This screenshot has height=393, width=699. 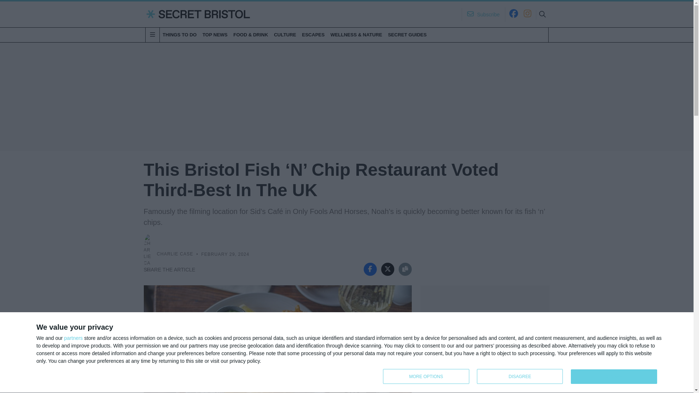 What do you see at coordinates (175, 254) in the screenshot?
I see `CHARLIE CASE` at bounding box center [175, 254].